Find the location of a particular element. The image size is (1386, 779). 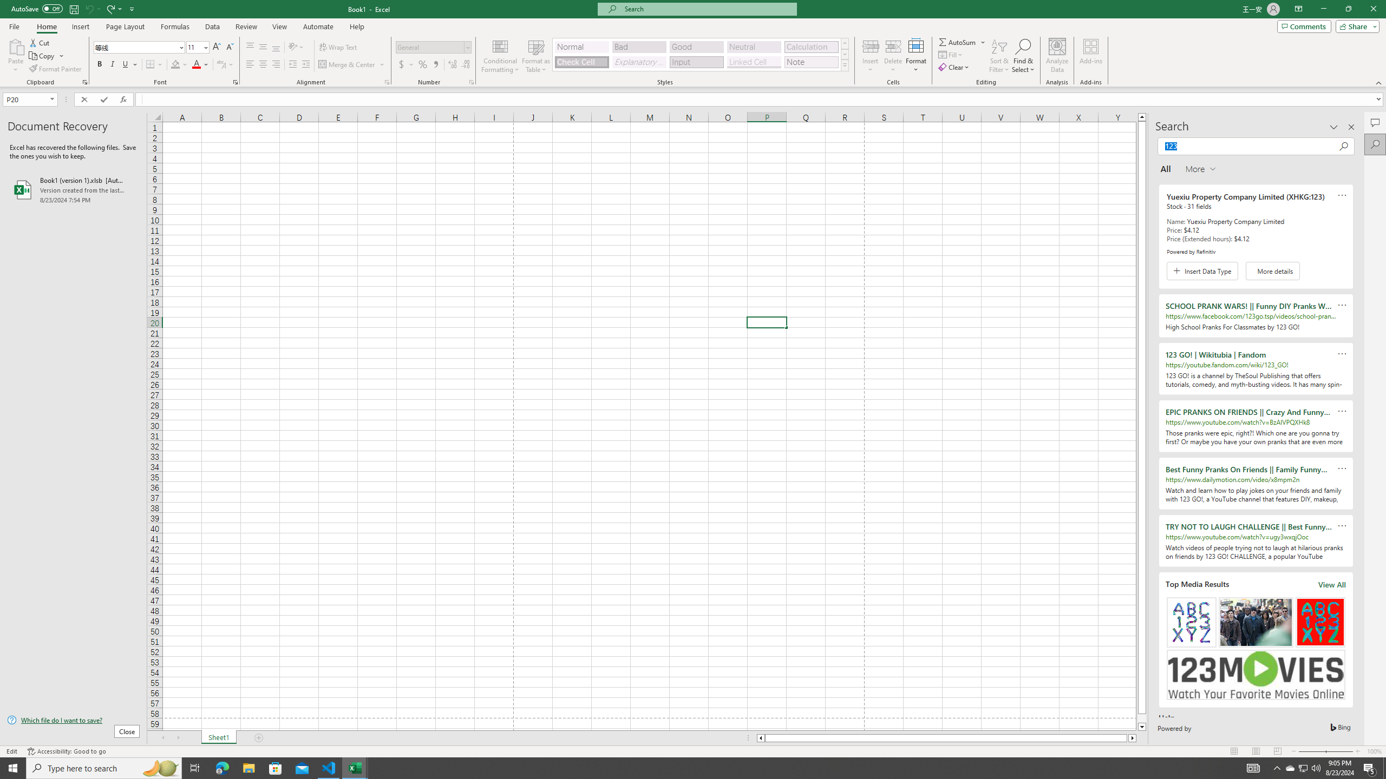

Comments is located at coordinates (1375, 123).